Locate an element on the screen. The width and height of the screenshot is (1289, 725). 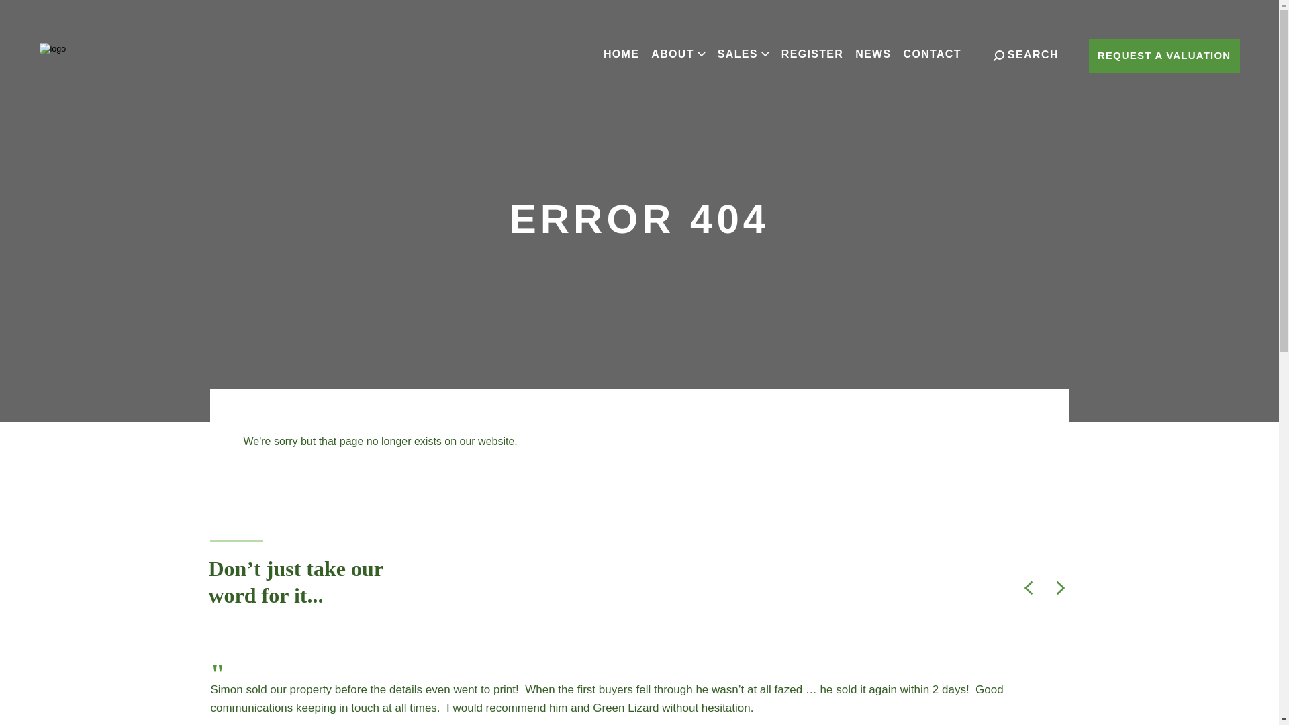
SALES is located at coordinates (743, 54).